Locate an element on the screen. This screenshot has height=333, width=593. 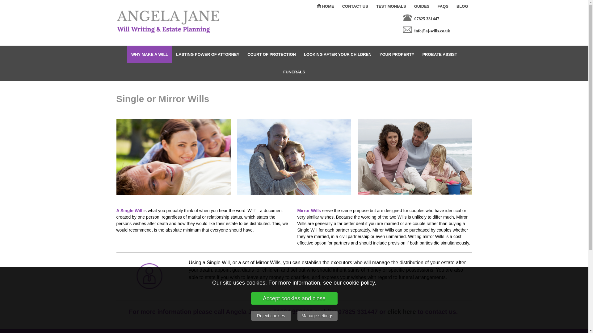
our cookie policy is located at coordinates (354, 282).